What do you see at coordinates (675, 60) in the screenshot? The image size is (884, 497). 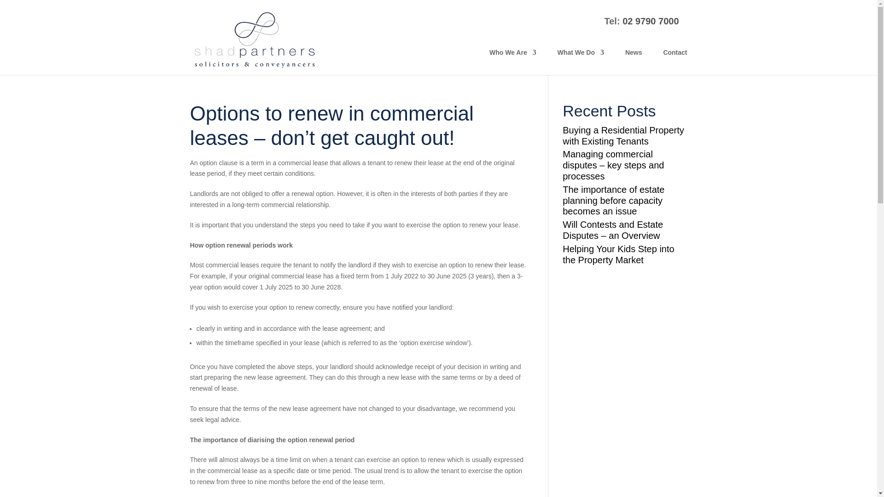 I see `Contact` at bounding box center [675, 60].